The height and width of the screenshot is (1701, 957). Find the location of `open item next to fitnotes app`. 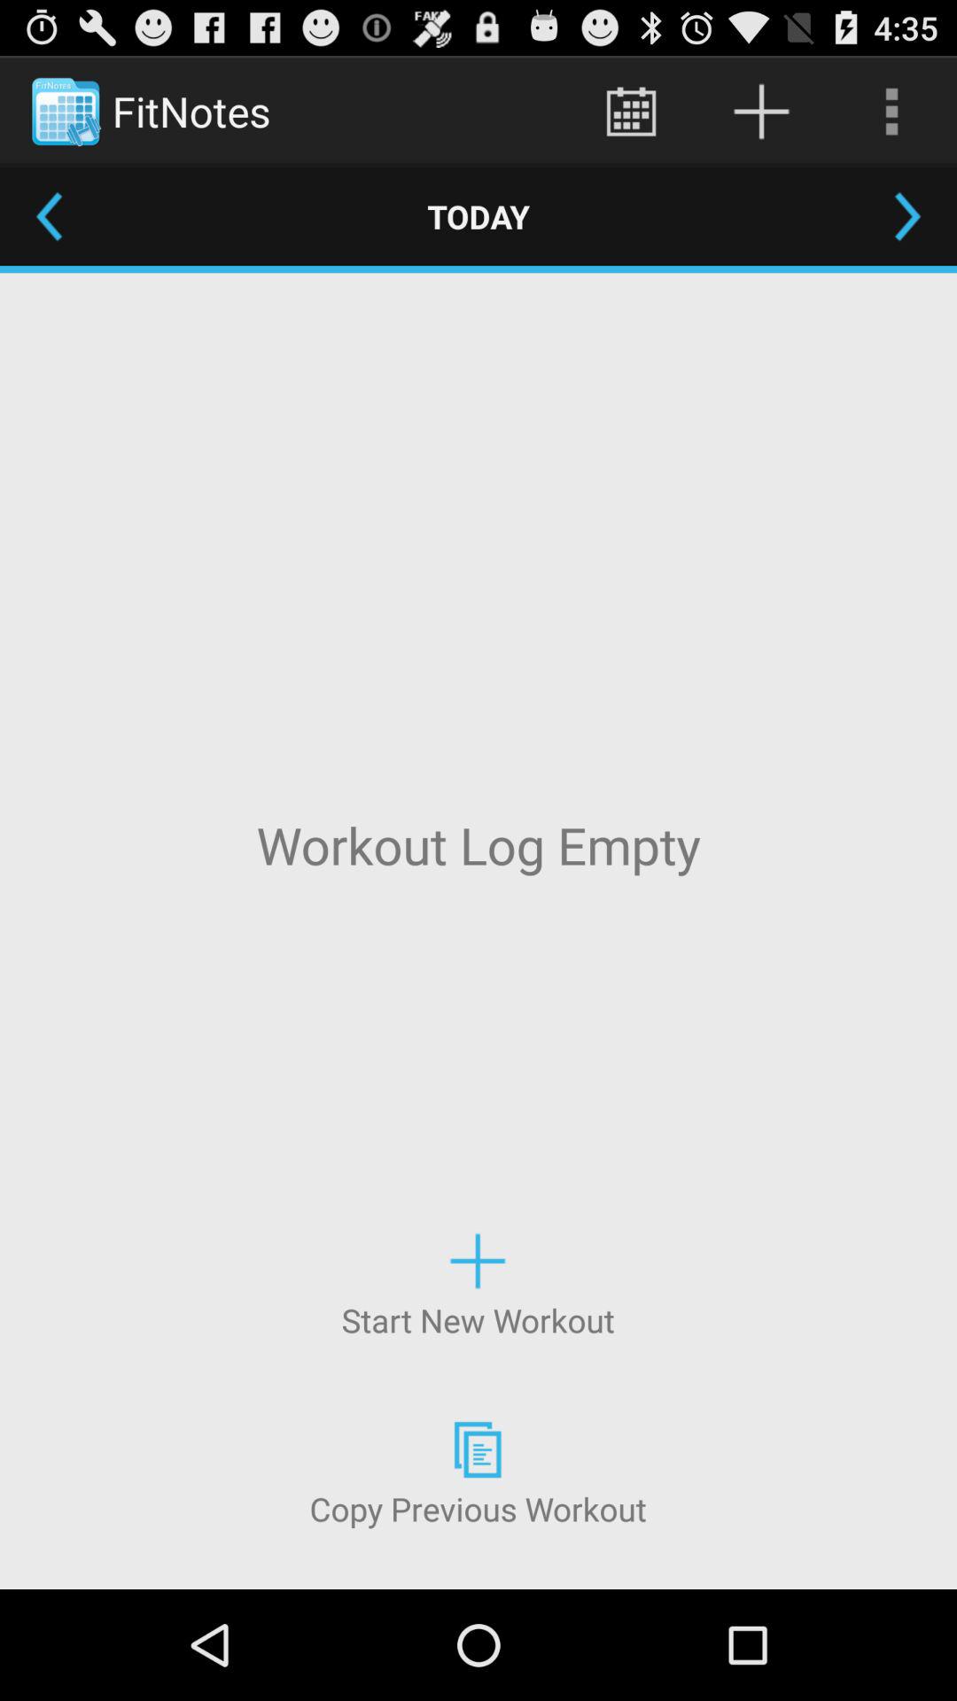

open item next to fitnotes app is located at coordinates (631, 112).